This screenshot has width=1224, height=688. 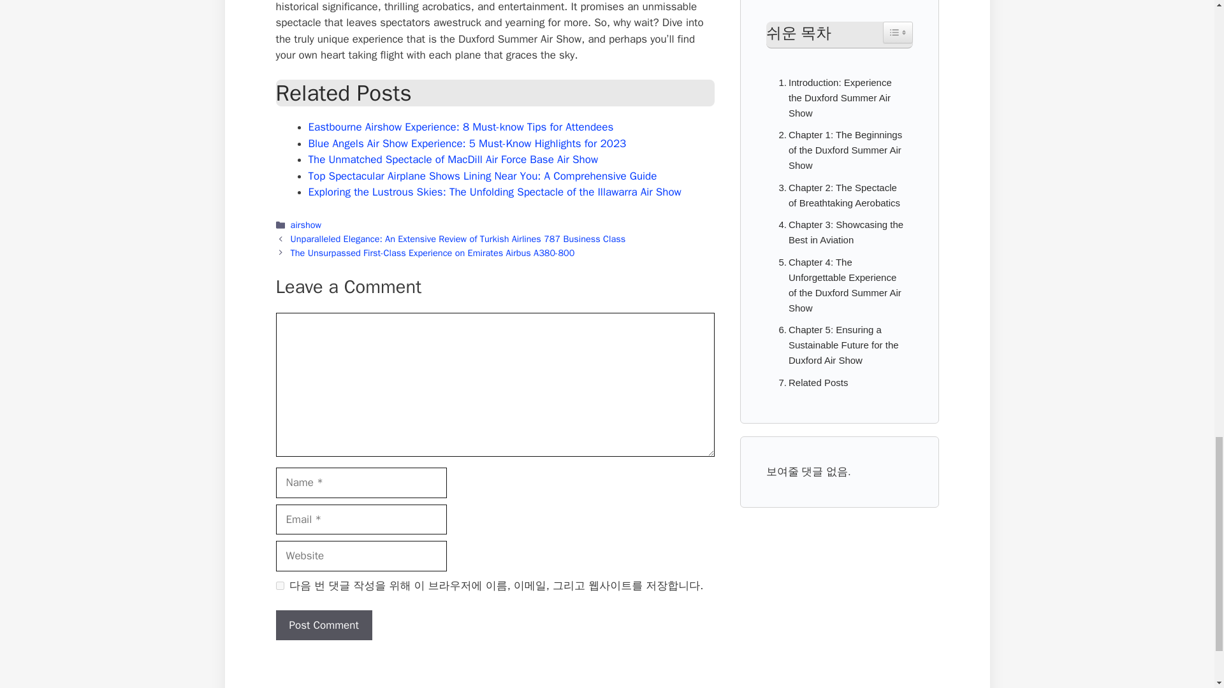 I want to click on Post Comment, so click(x=324, y=625).